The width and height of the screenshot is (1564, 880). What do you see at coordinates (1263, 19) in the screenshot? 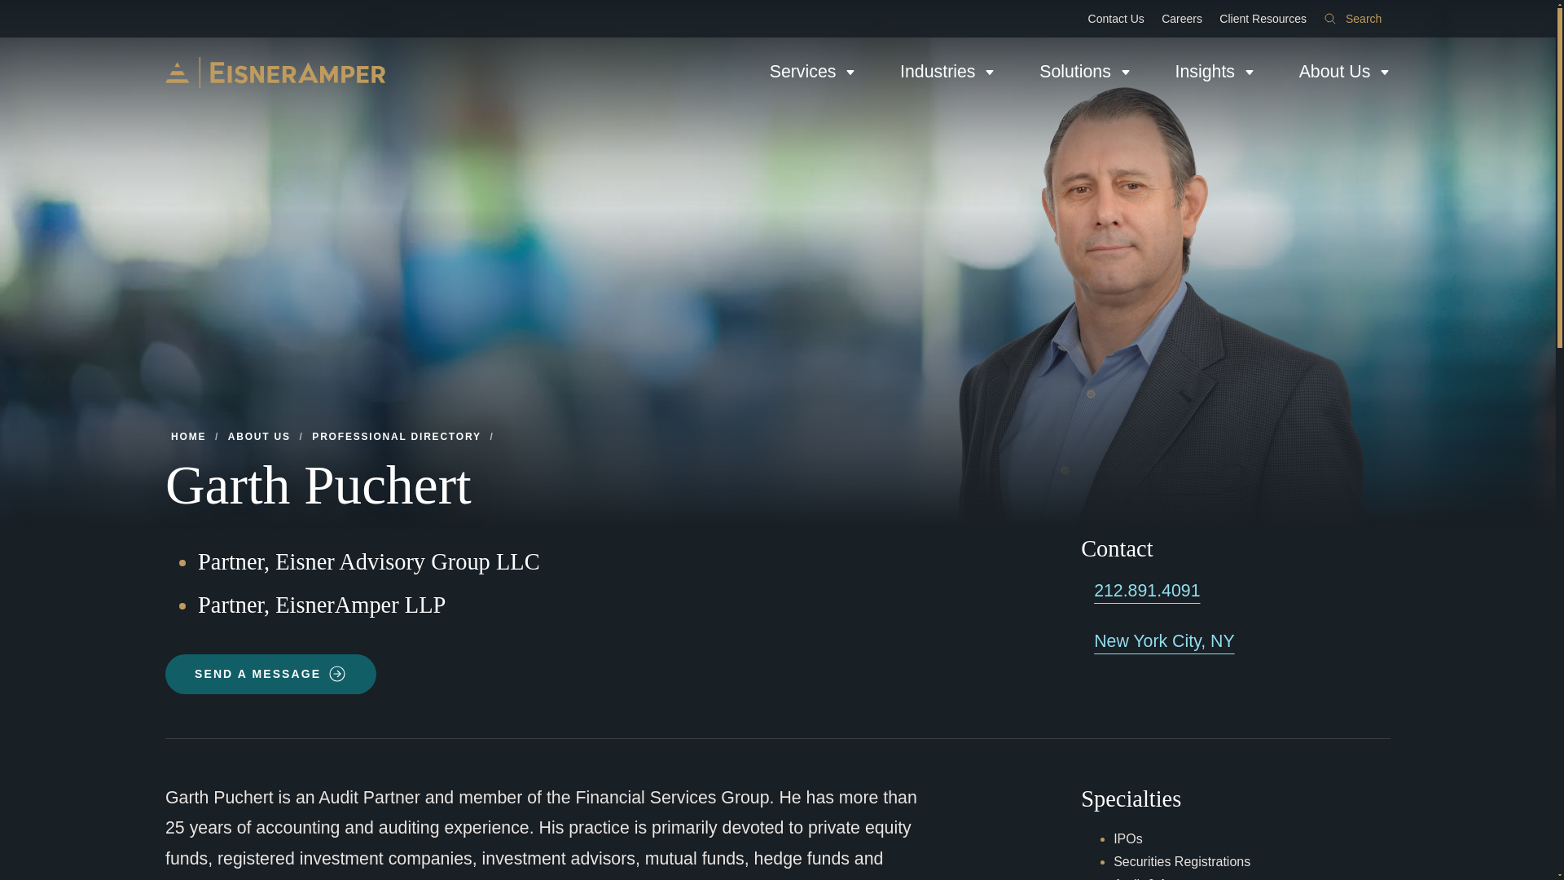
I see `Client Resources` at bounding box center [1263, 19].